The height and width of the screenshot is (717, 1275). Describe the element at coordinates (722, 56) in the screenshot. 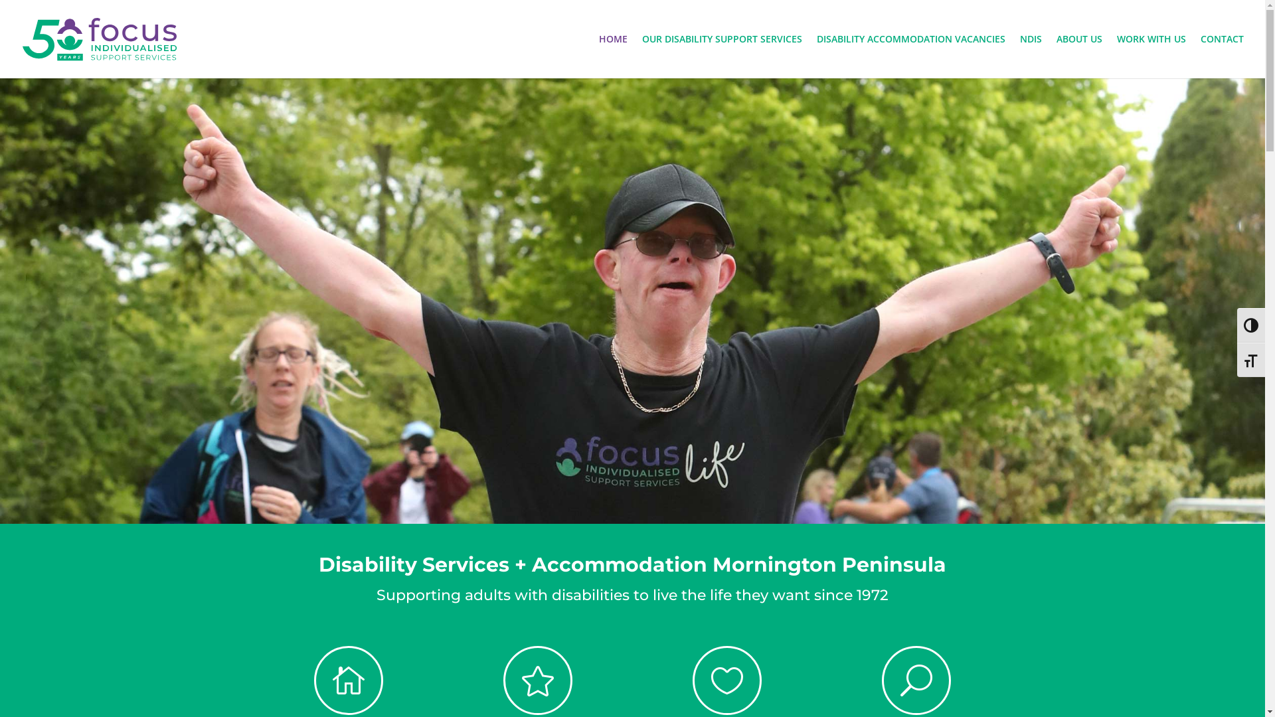

I see `OUR DISABILITY SUPPORT SERVICES` at that location.